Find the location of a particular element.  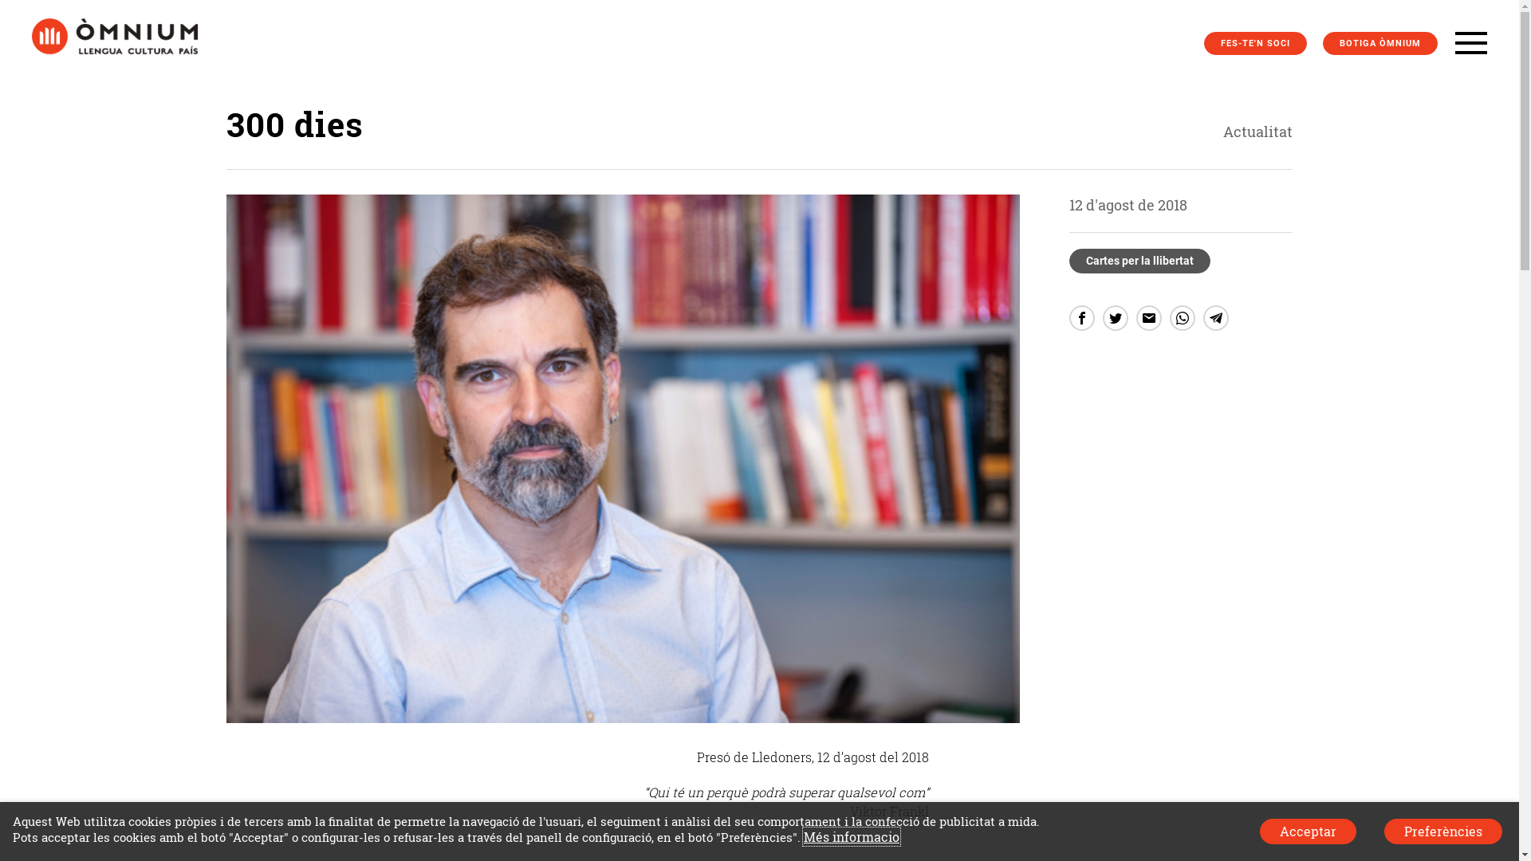

Comparteix a Twitter is located at coordinates (1116, 318).